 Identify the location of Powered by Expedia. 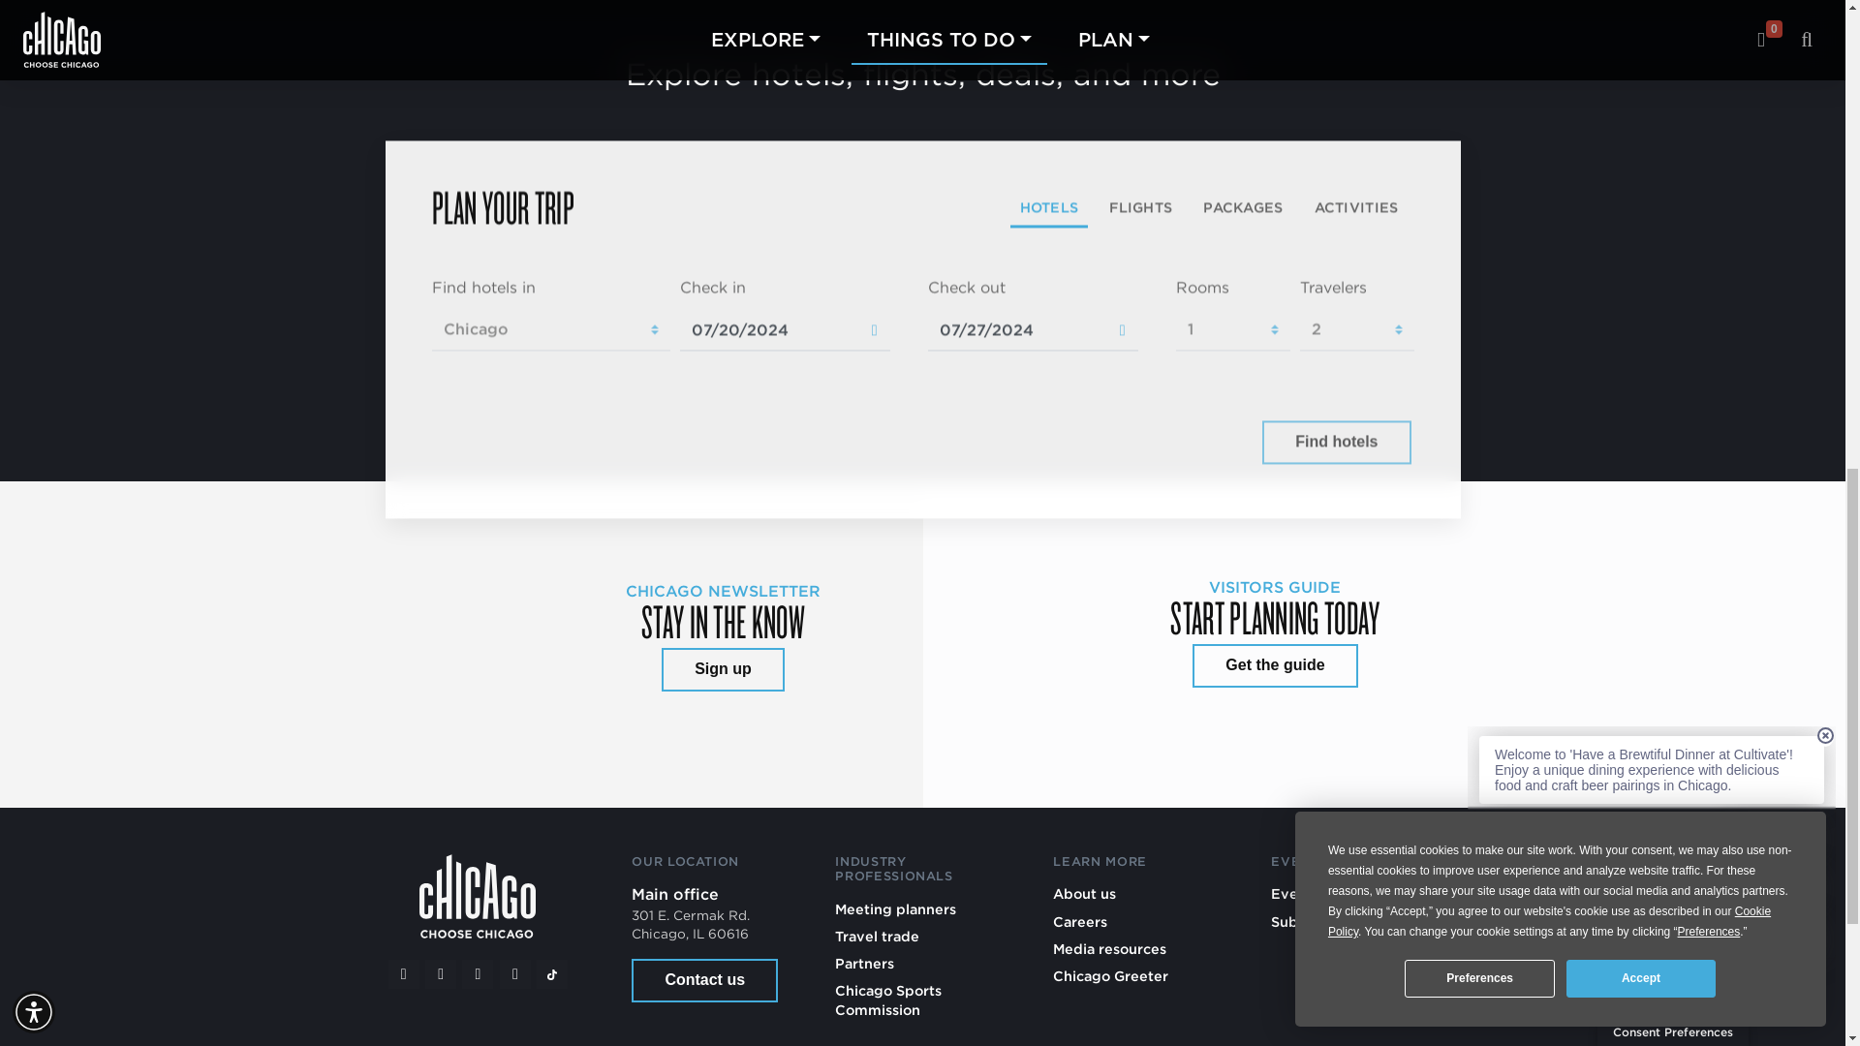
(1172, 442).